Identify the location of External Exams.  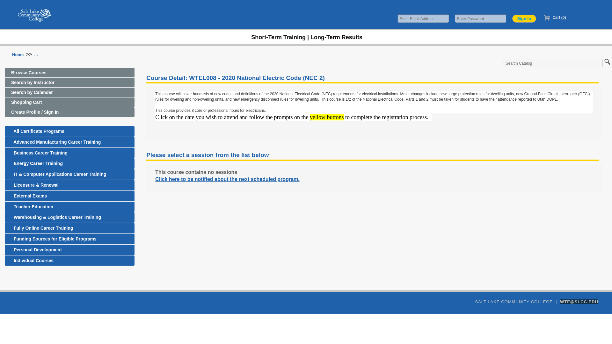
(69, 196).